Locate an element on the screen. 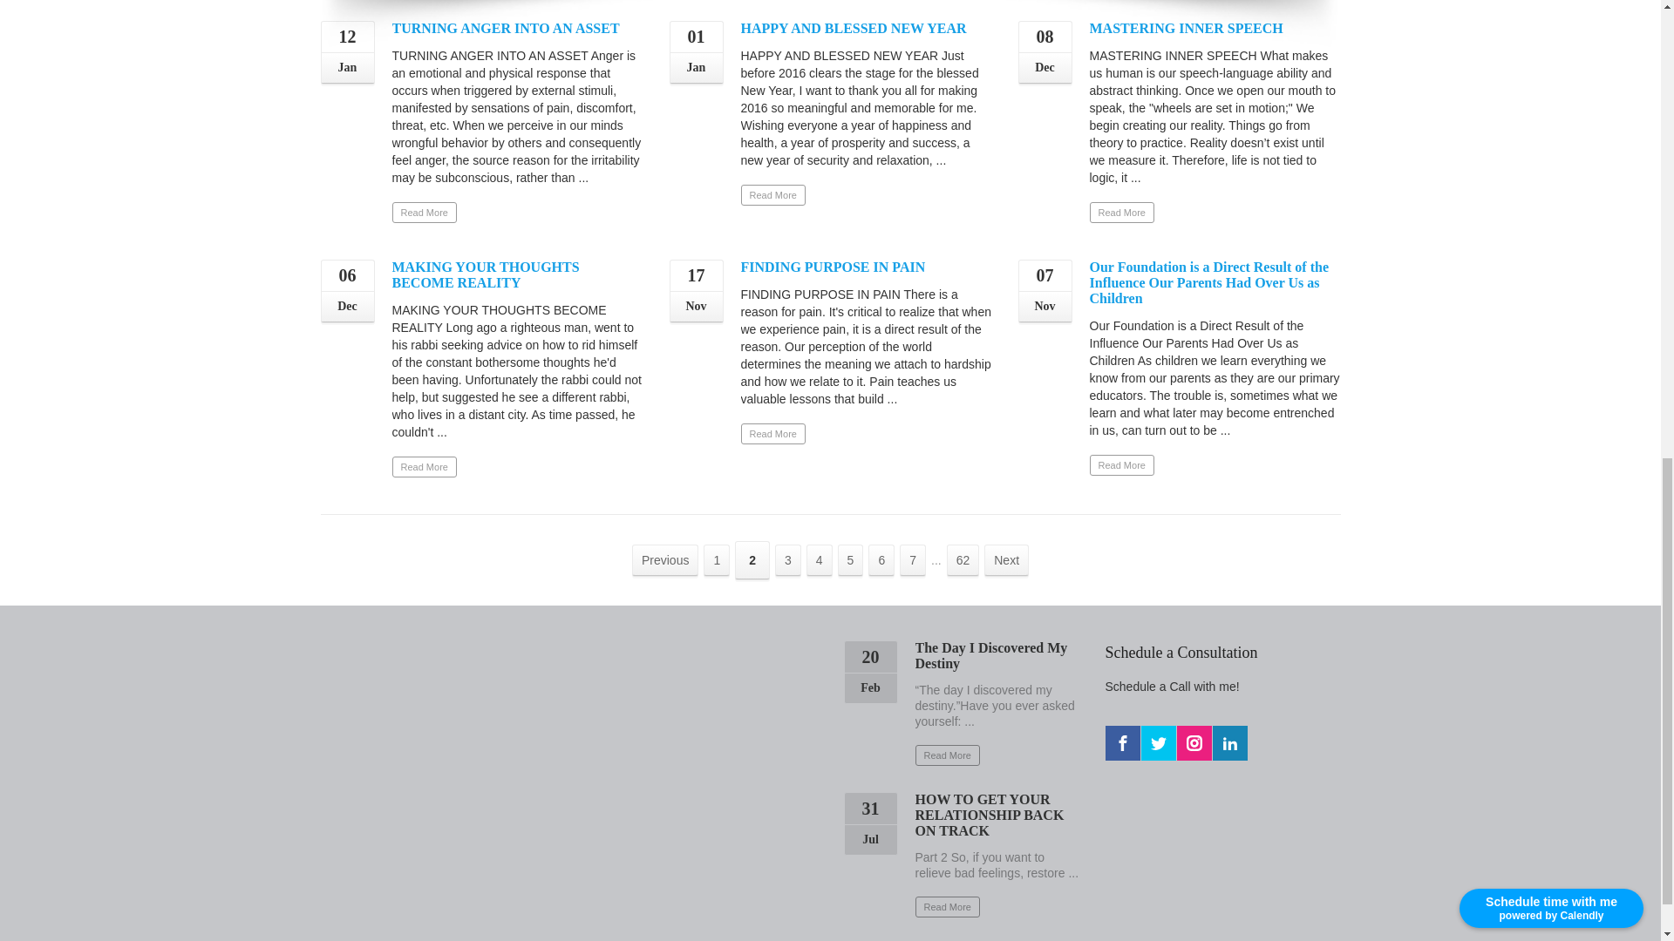 The height and width of the screenshot is (941, 1674). Linkedin is located at coordinates (1229, 742).